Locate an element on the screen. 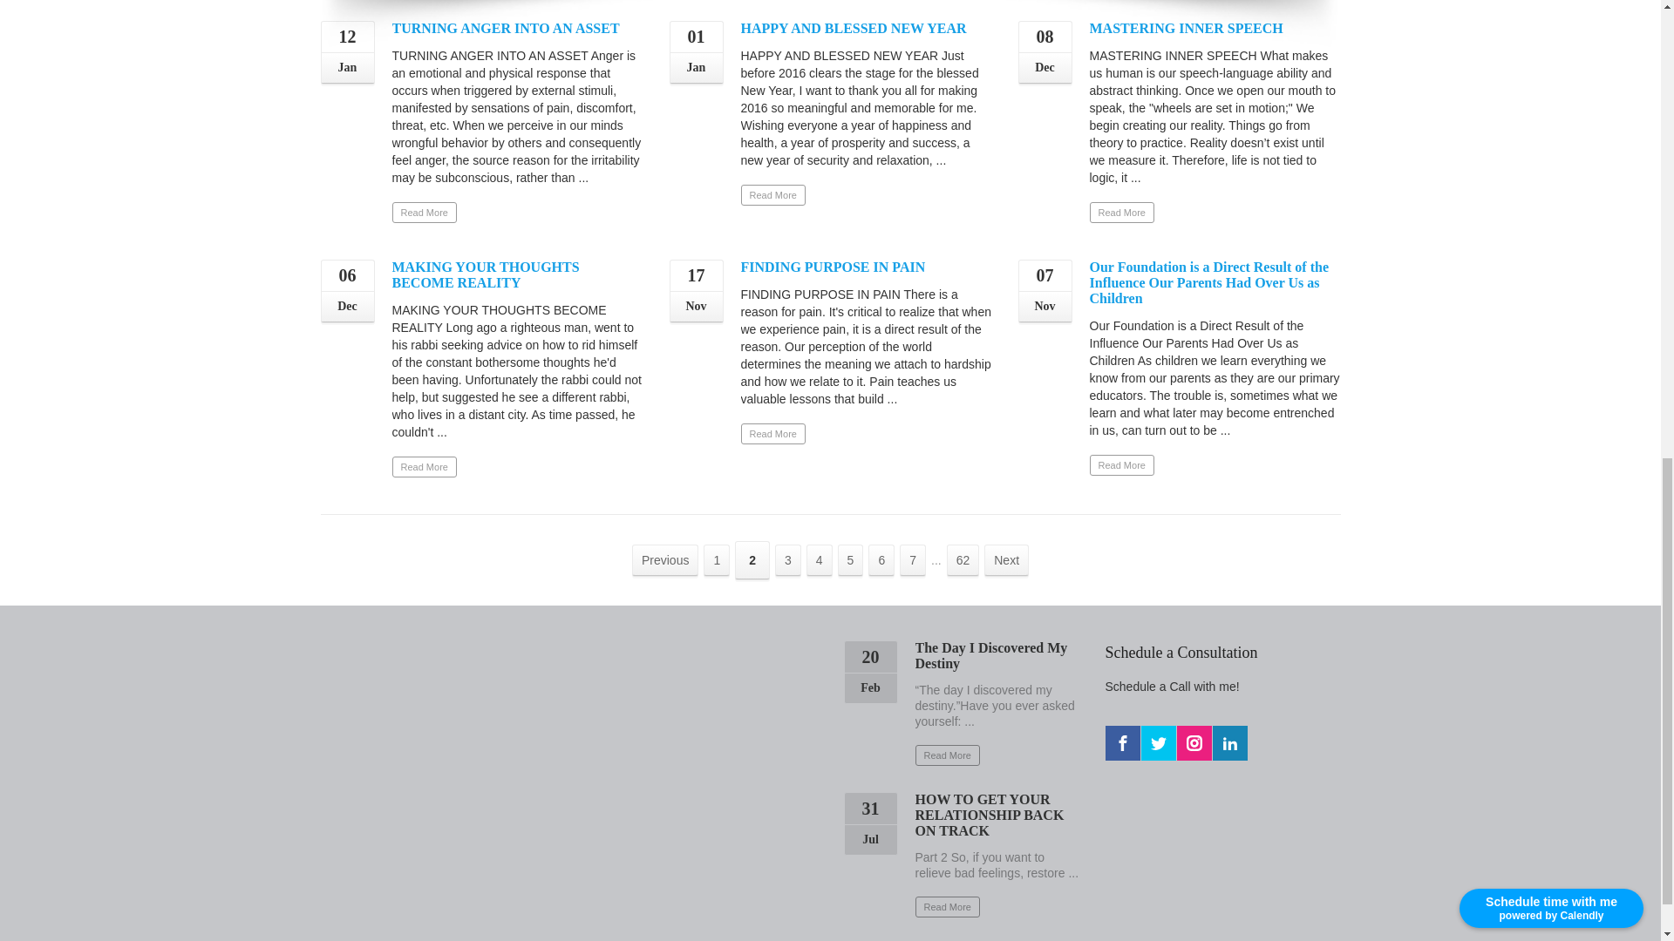 The height and width of the screenshot is (941, 1674). Linkedin is located at coordinates (1229, 742).